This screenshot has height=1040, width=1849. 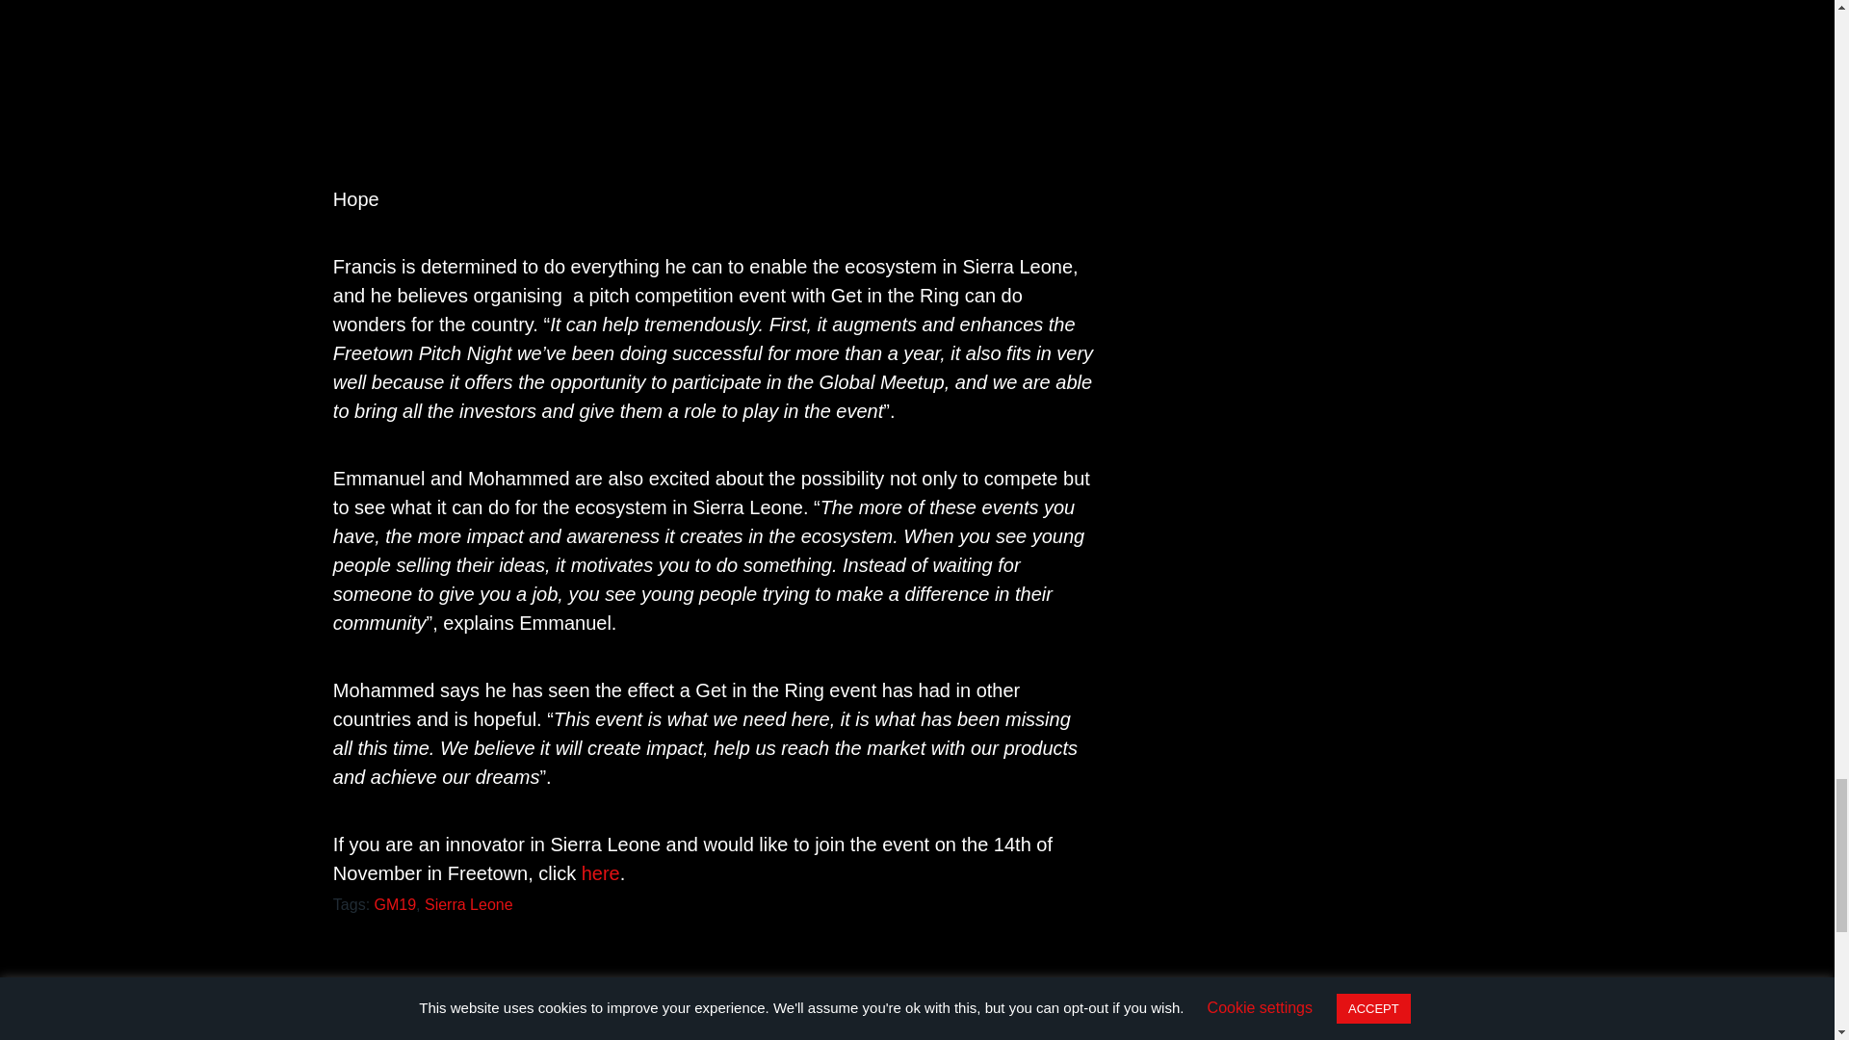 I want to click on Sierra Leone, so click(x=469, y=904).